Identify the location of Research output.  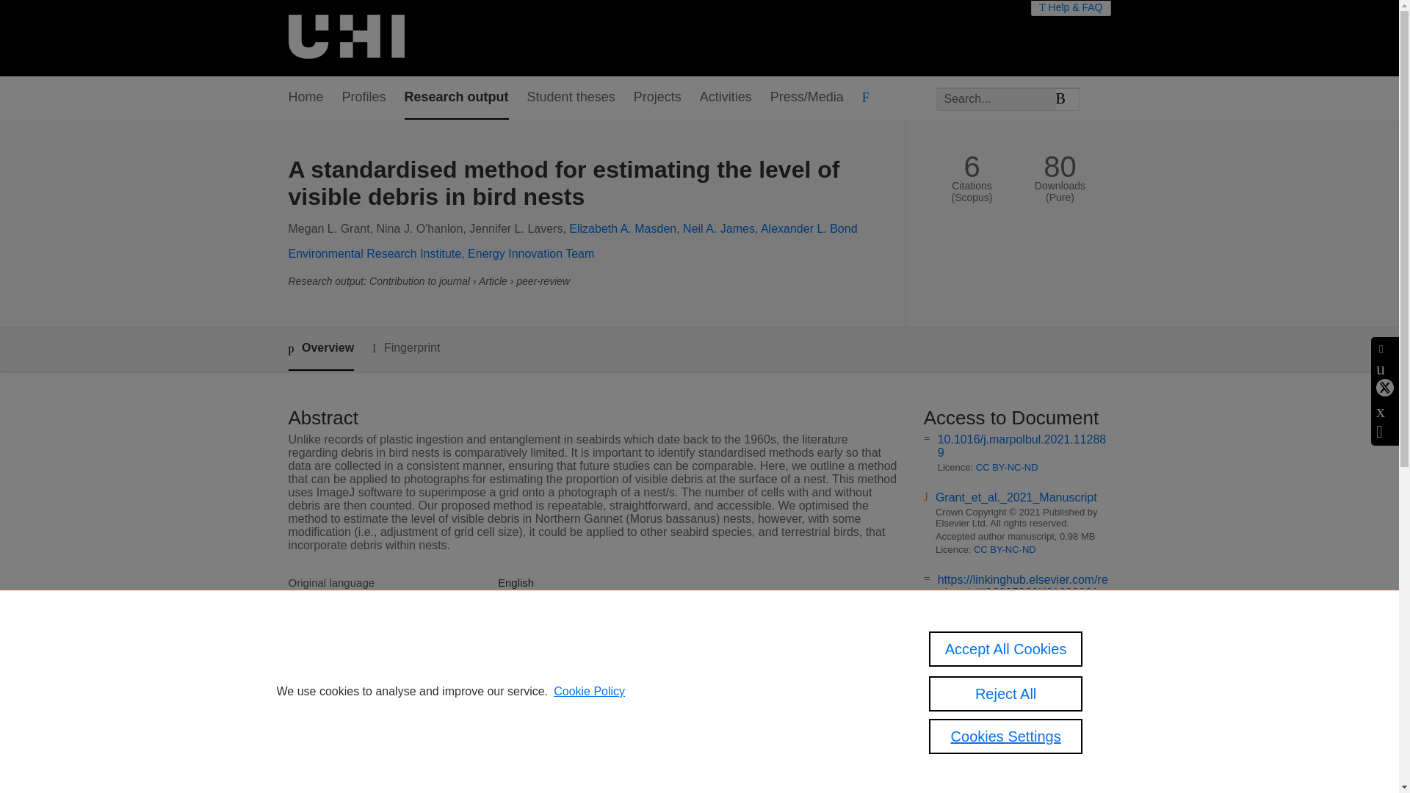
(457, 98).